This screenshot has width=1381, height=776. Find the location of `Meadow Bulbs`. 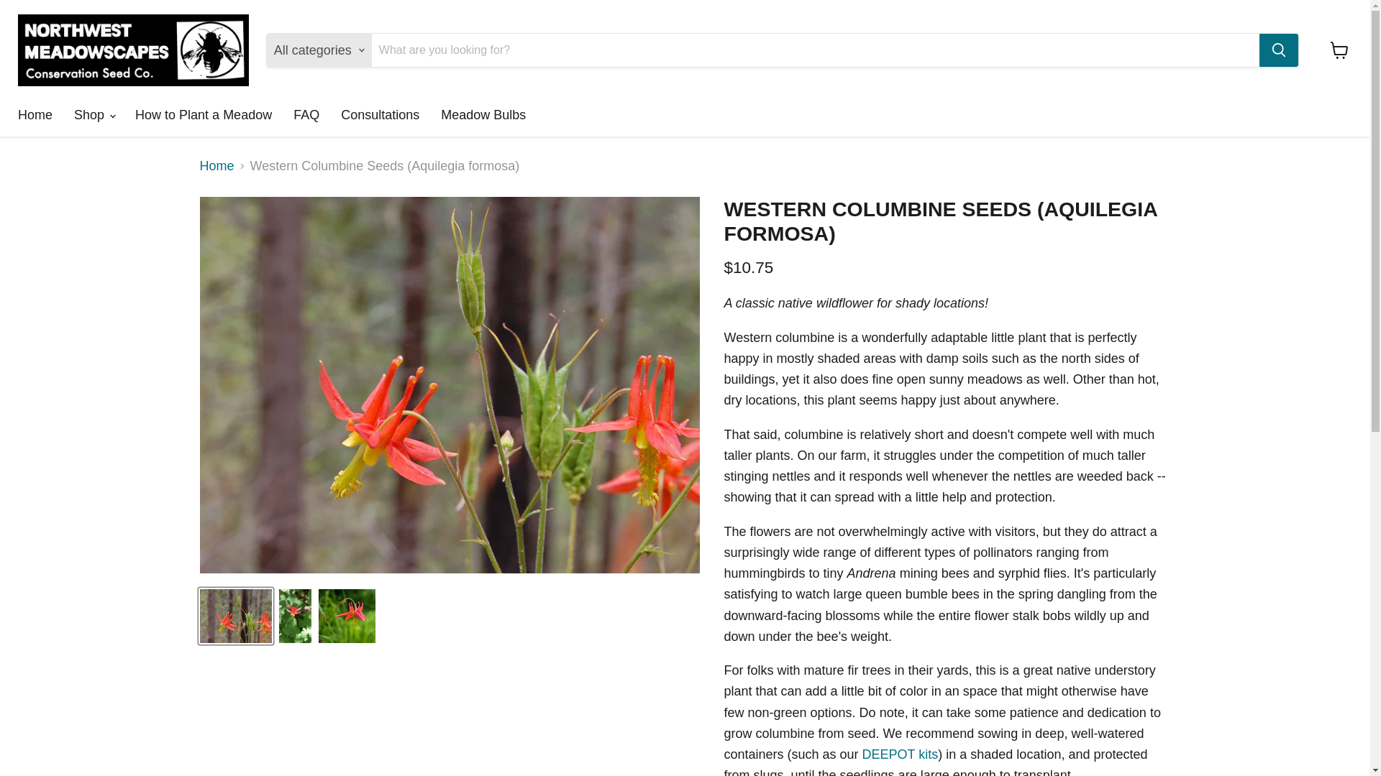

Meadow Bulbs is located at coordinates (483, 115).